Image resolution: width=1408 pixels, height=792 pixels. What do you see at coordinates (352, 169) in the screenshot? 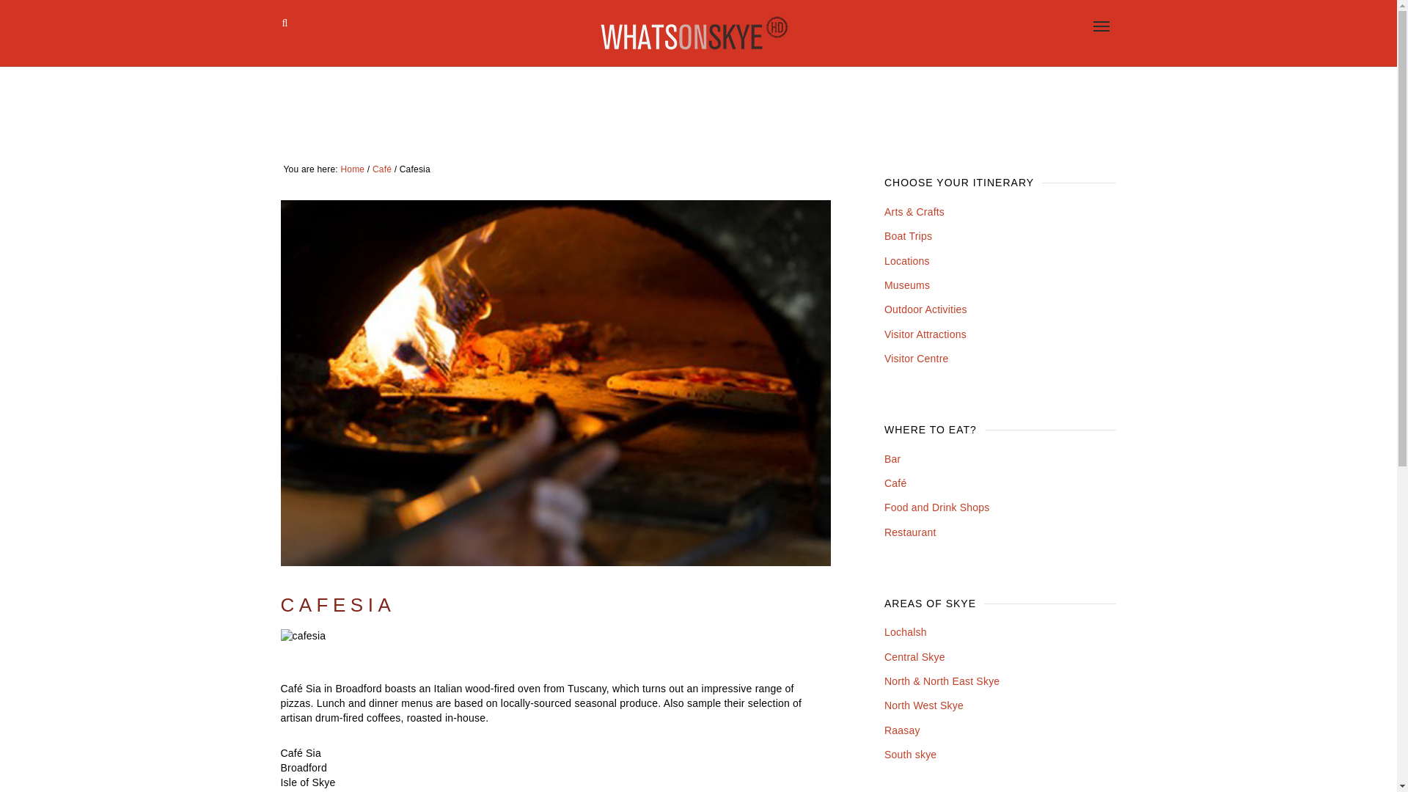
I see `Home` at bounding box center [352, 169].